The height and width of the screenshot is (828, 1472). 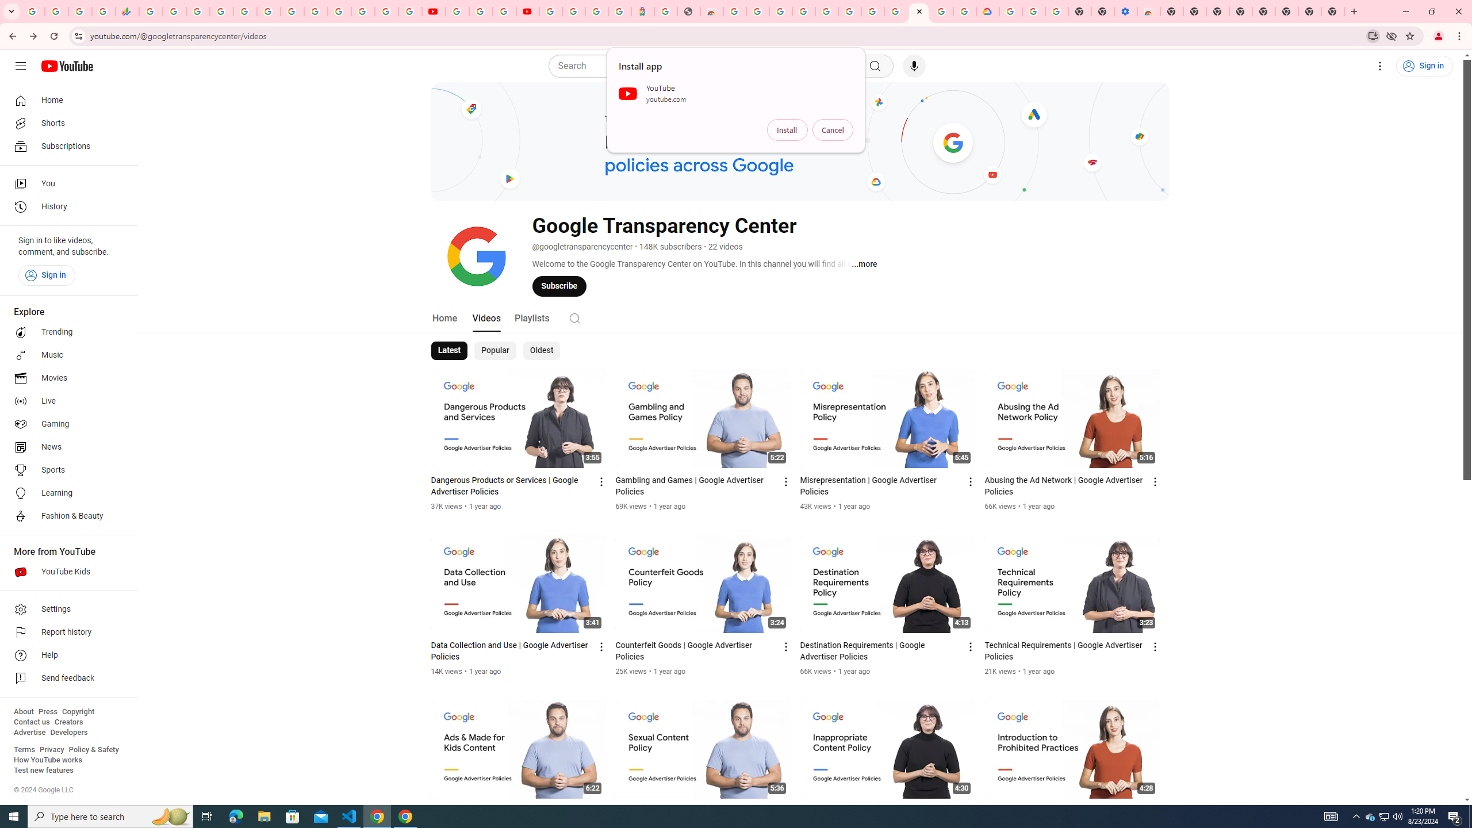 What do you see at coordinates (1126, 11) in the screenshot?
I see `Settings - Accessibility` at bounding box center [1126, 11].